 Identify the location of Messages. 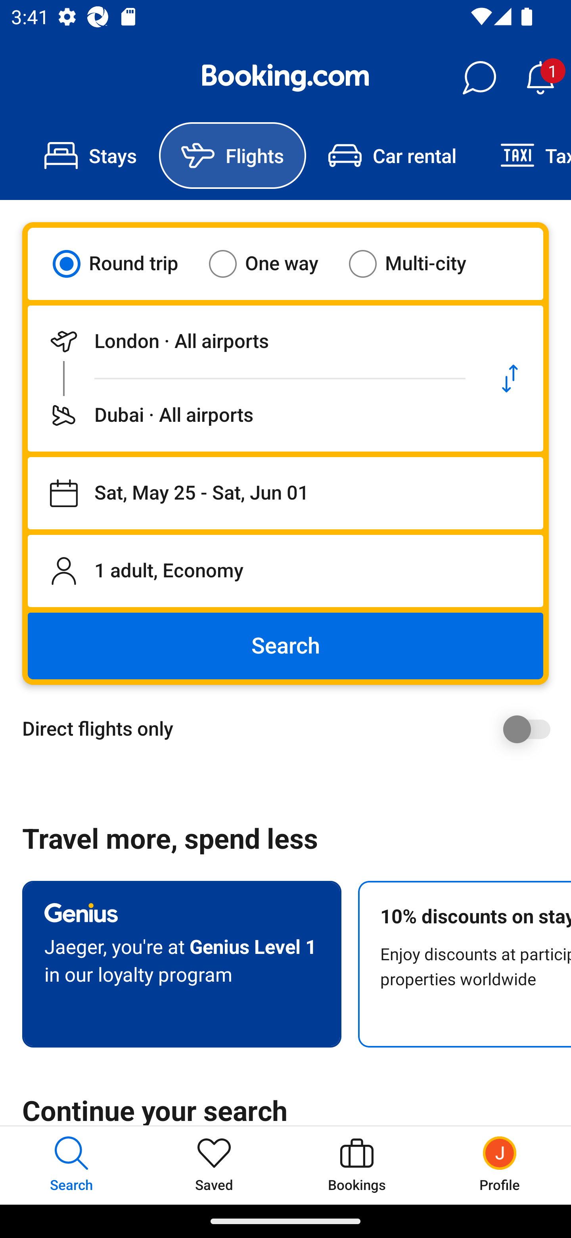
(479, 78).